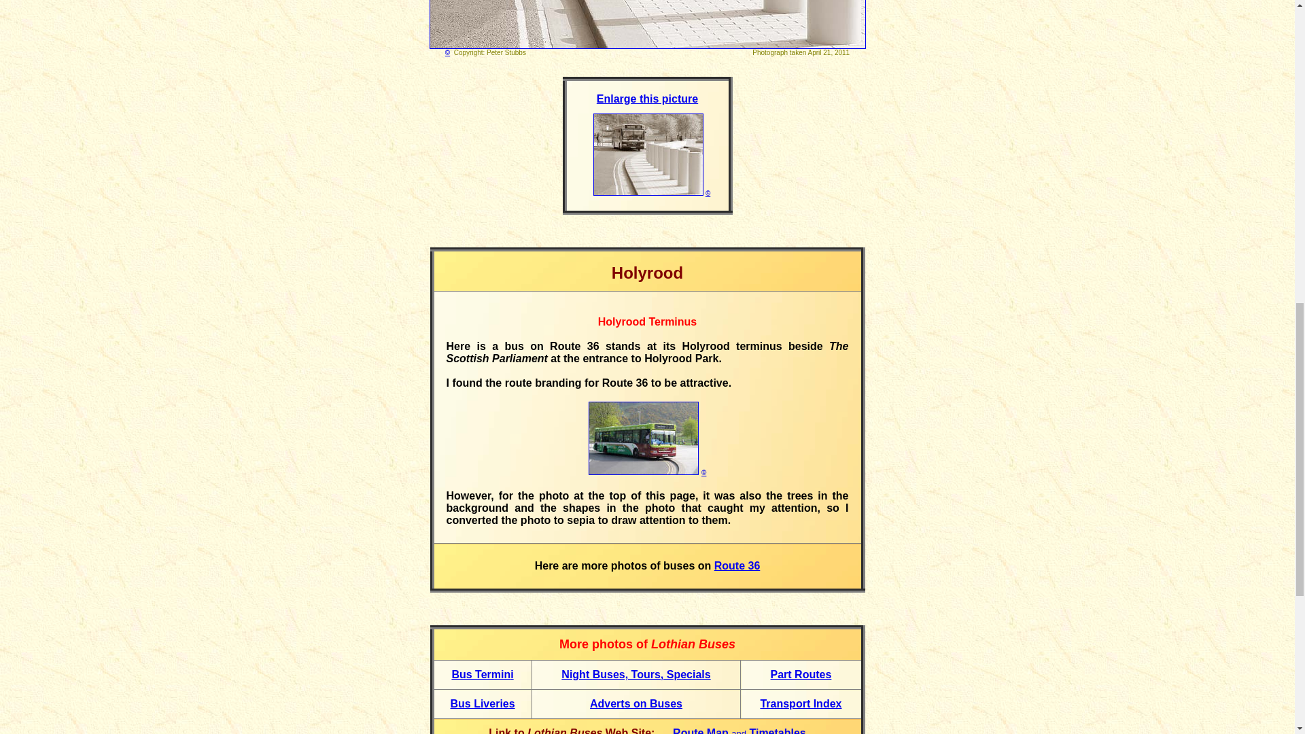 The width and height of the screenshot is (1305, 734). I want to click on Enlarge this picture, so click(647, 99).